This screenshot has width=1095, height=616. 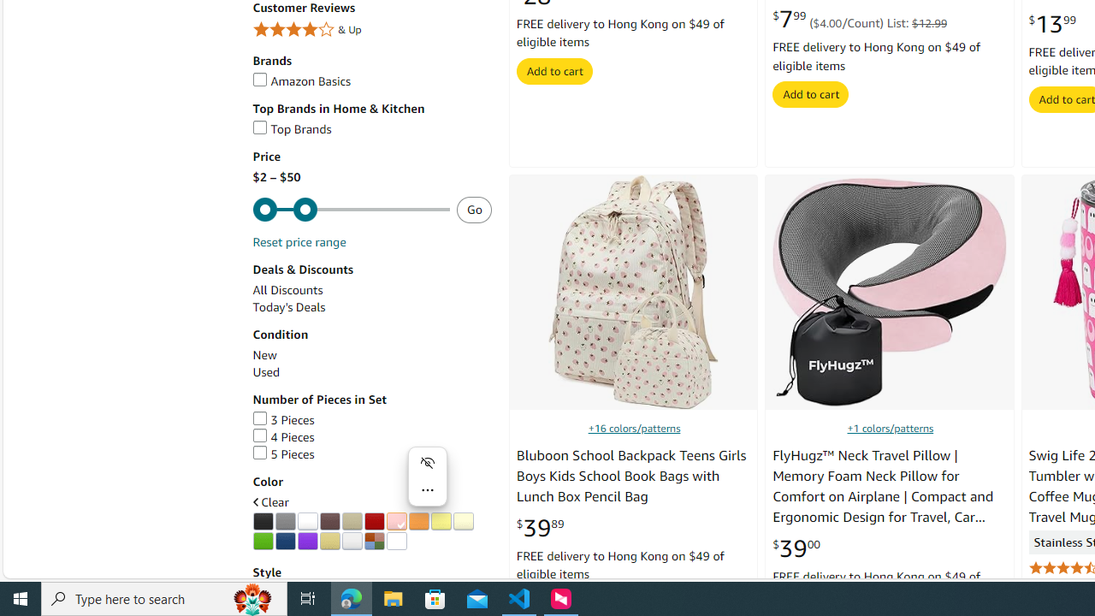 I want to click on AutomationID: p_n_feature_twenty_browse-bin/3254101011, so click(x=329, y=522).